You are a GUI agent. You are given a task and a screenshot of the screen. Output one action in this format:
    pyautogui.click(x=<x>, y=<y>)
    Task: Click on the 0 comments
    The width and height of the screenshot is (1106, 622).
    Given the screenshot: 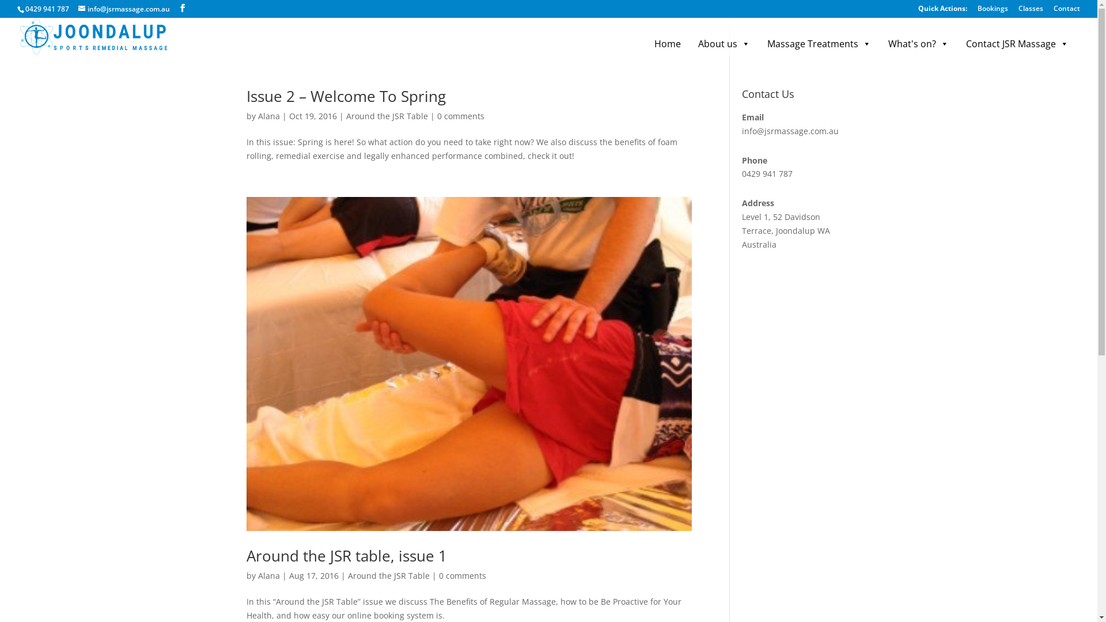 What is the action you would take?
    pyautogui.click(x=460, y=116)
    